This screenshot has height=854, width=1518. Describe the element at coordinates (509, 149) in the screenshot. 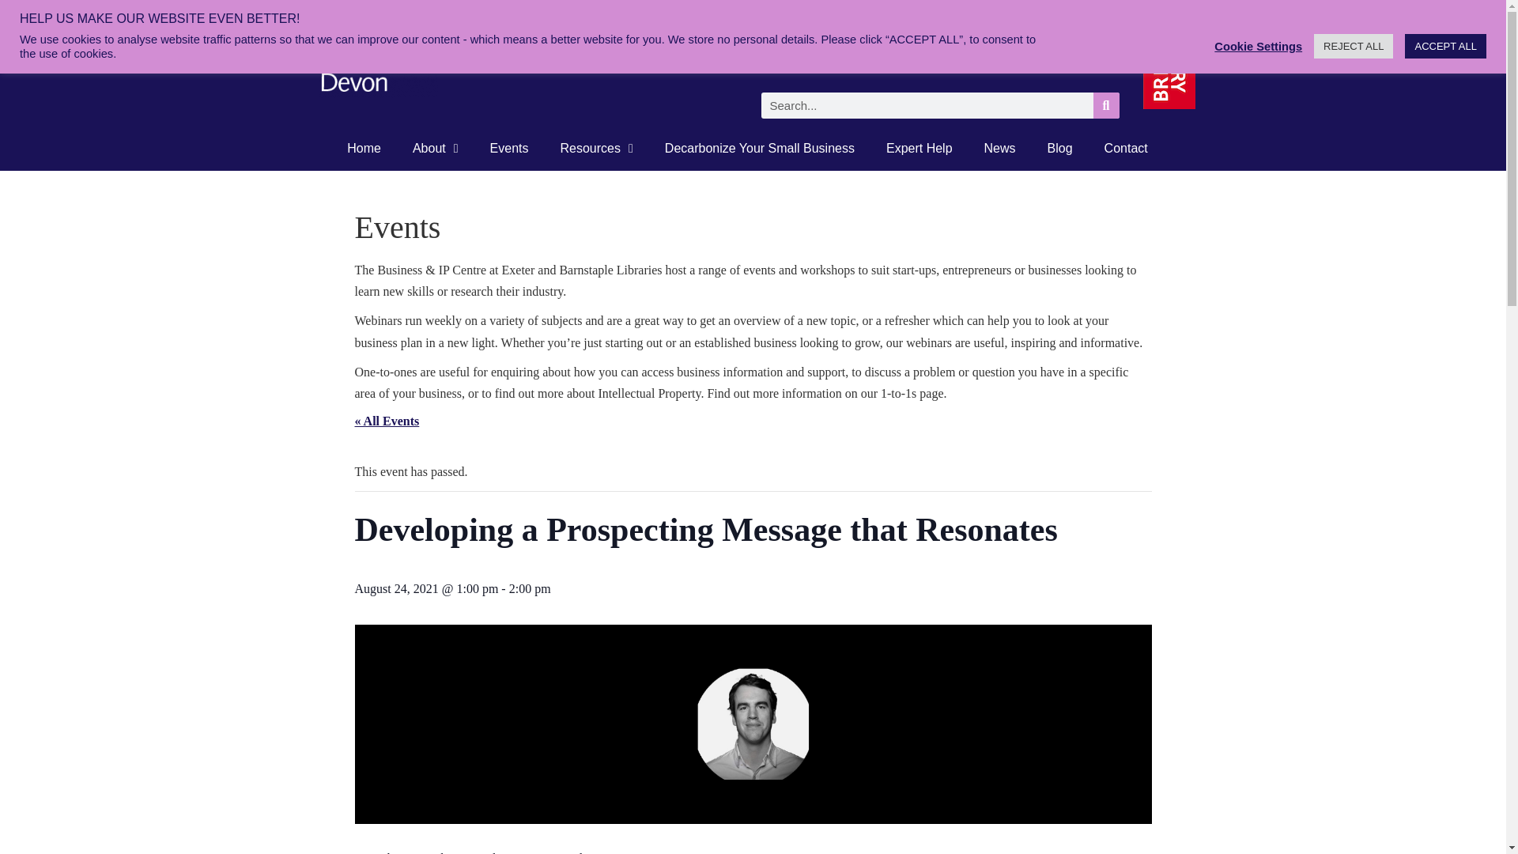

I see `Events` at that location.